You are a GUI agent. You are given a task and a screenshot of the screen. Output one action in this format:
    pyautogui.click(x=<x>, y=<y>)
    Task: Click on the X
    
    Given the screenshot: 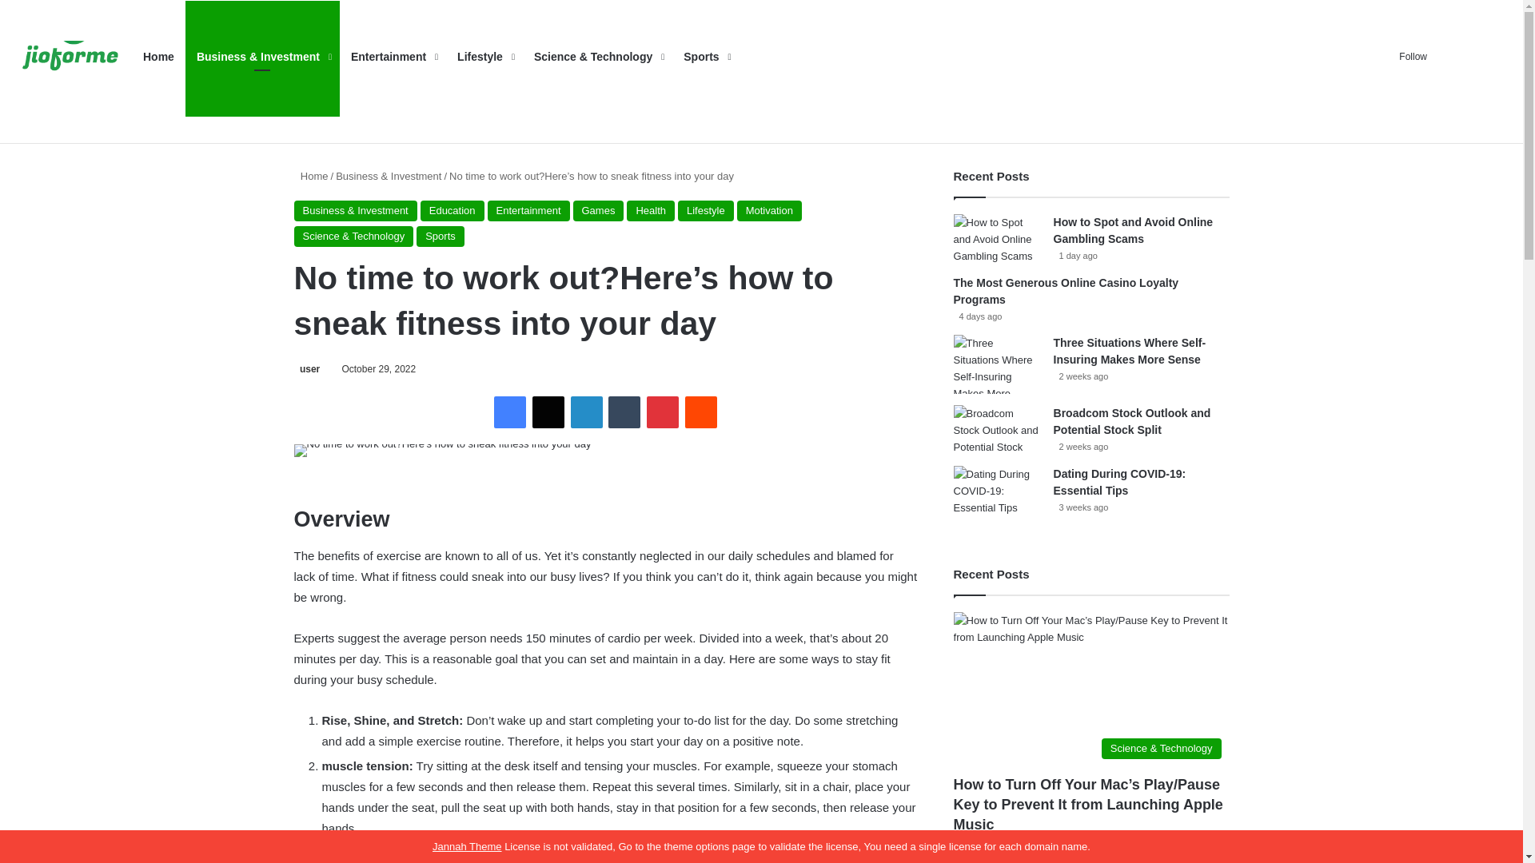 What is the action you would take?
    pyautogui.click(x=548, y=412)
    